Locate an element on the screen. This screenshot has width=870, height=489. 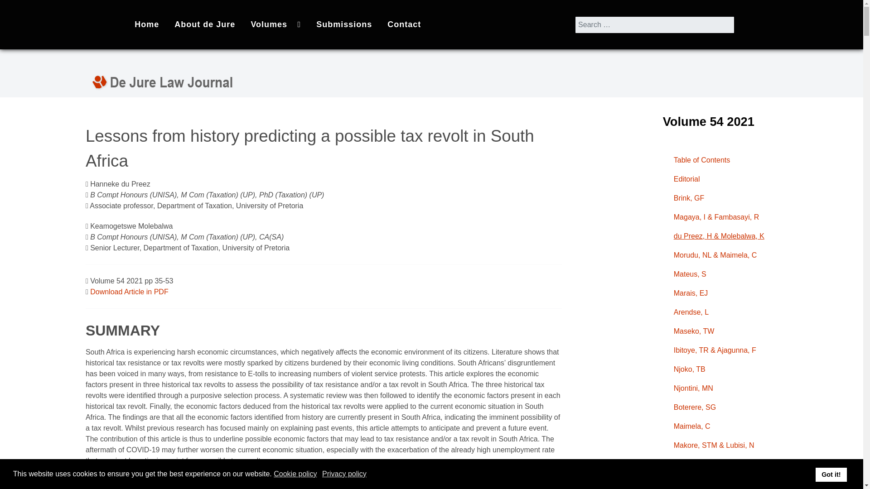
Got it! is located at coordinates (831, 475).